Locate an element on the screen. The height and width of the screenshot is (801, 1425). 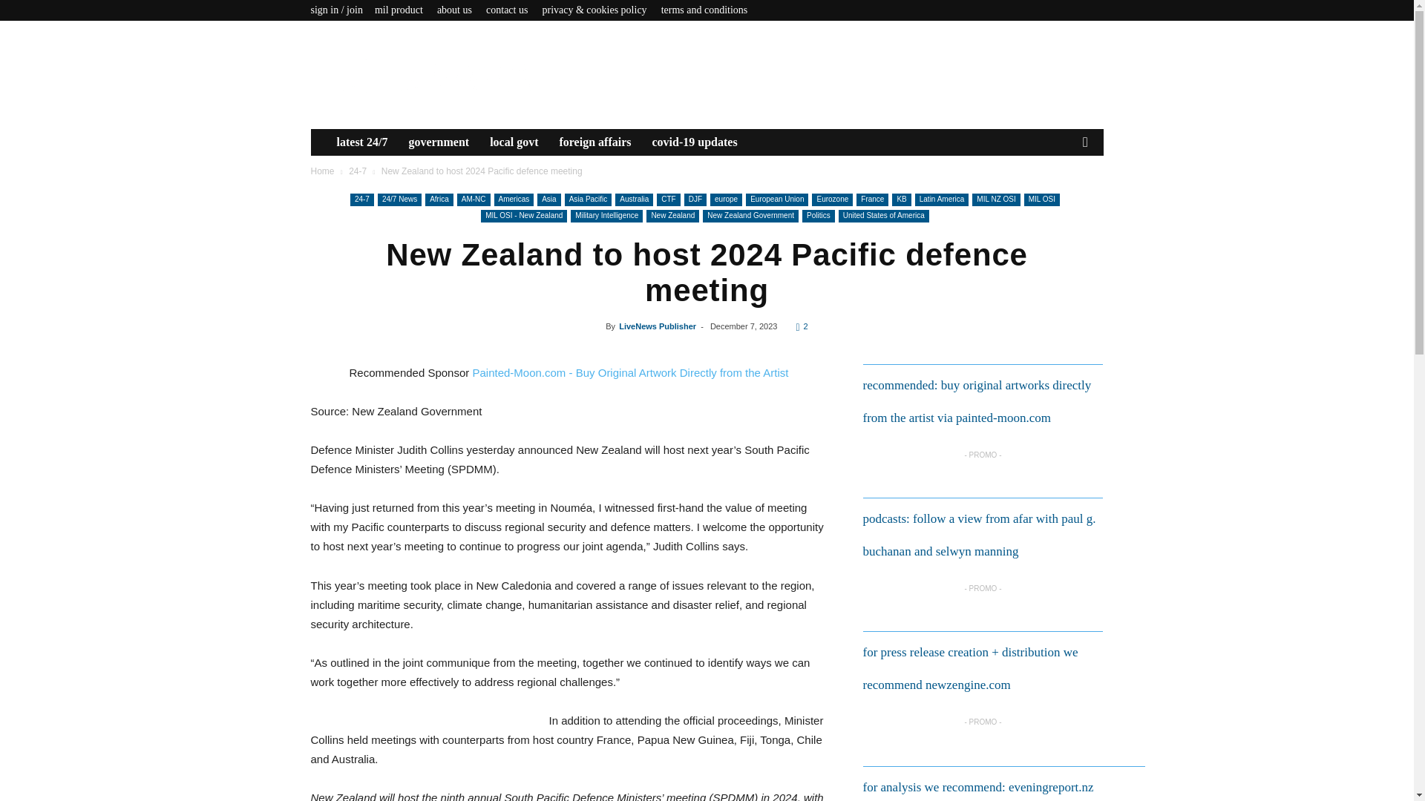
DJF is located at coordinates (695, 200).